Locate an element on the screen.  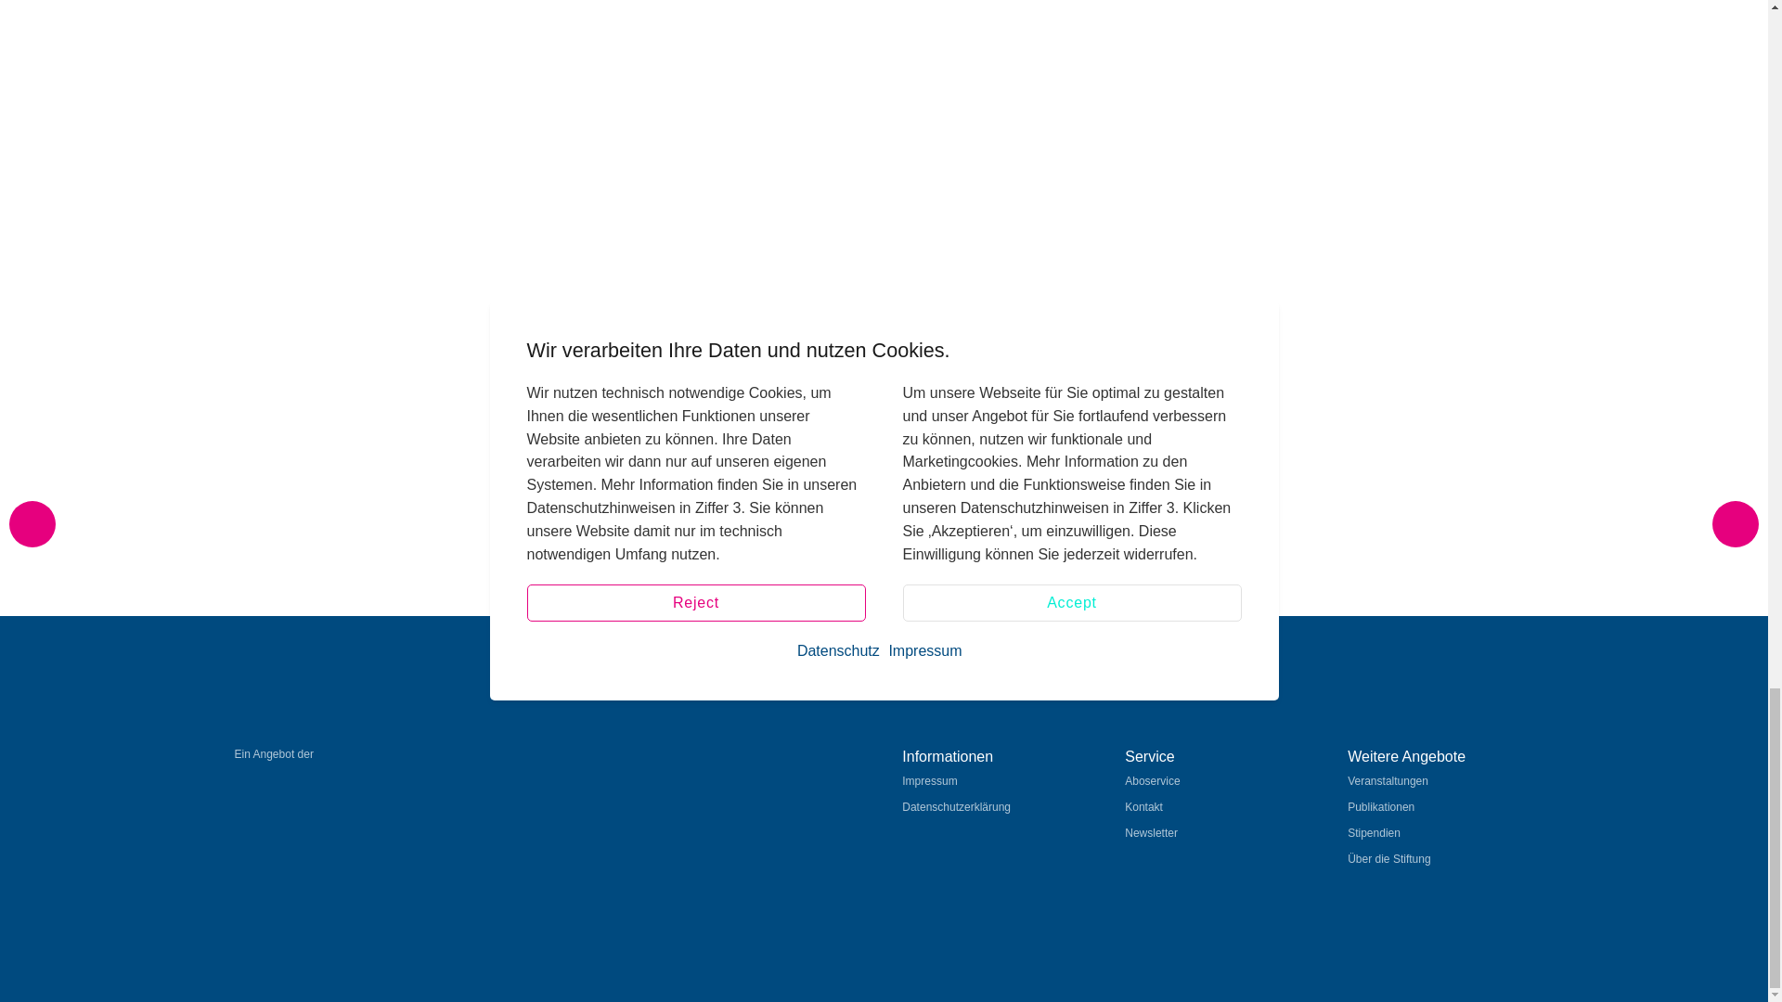
Impressum is located at coordinates (994, 781).